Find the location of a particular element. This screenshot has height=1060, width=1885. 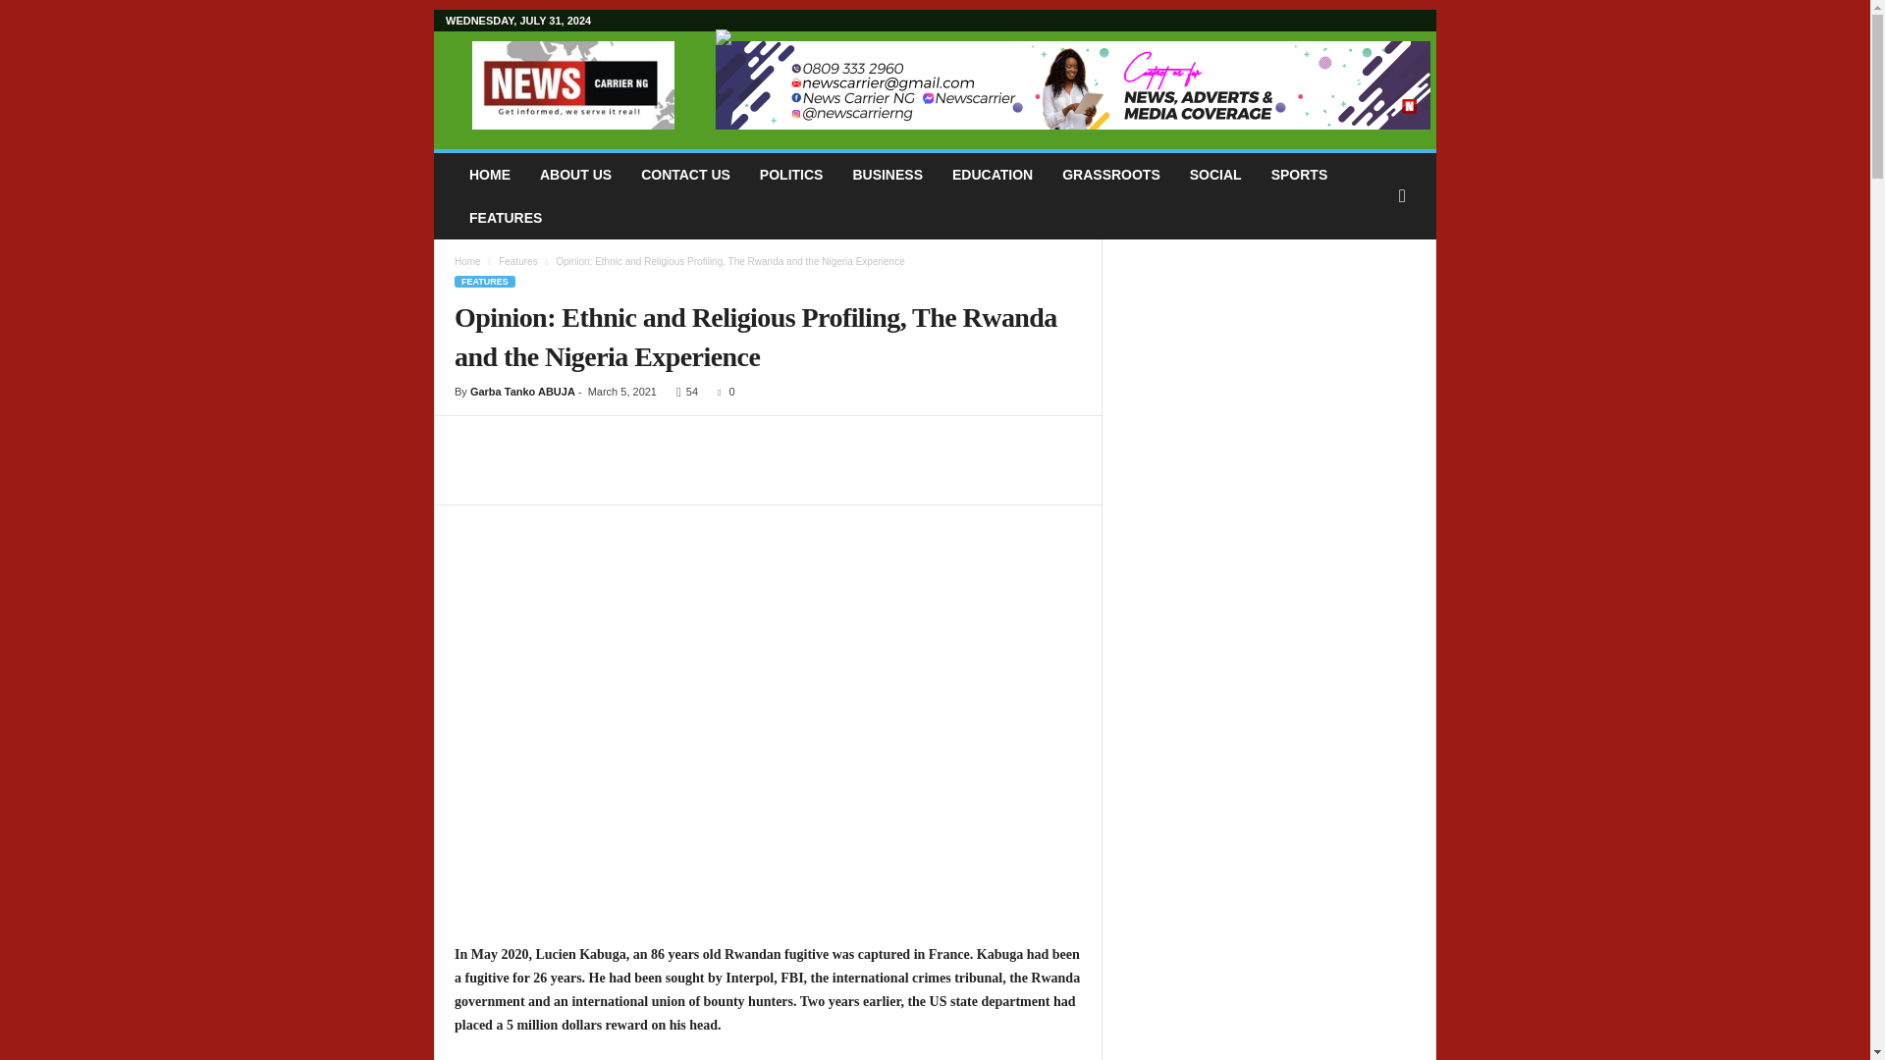

Home is located at coordinates (467, 261).